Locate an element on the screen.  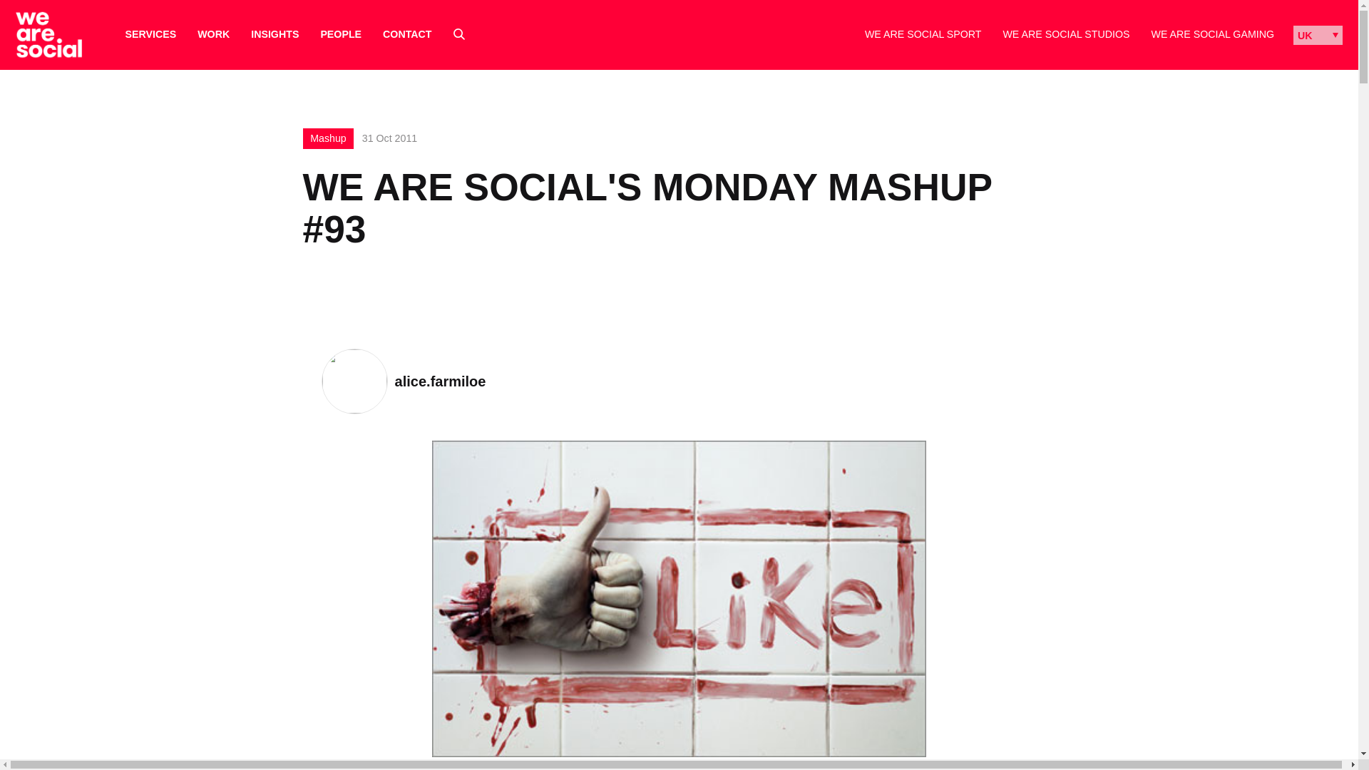
We Are Social Studios is located at coordinates (1065, 34).